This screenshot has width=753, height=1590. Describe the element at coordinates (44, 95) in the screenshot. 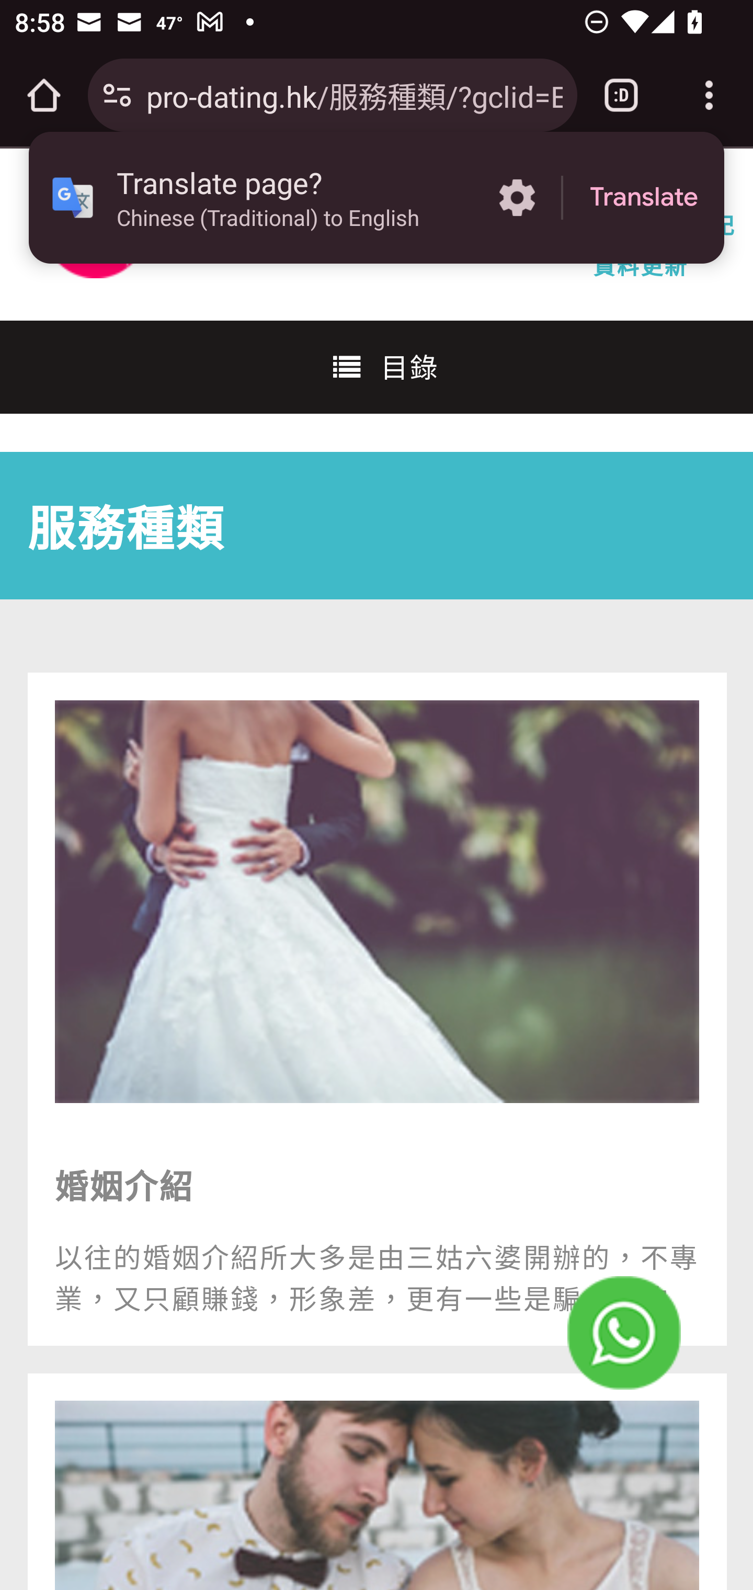

I see `Open the home page` at that location.